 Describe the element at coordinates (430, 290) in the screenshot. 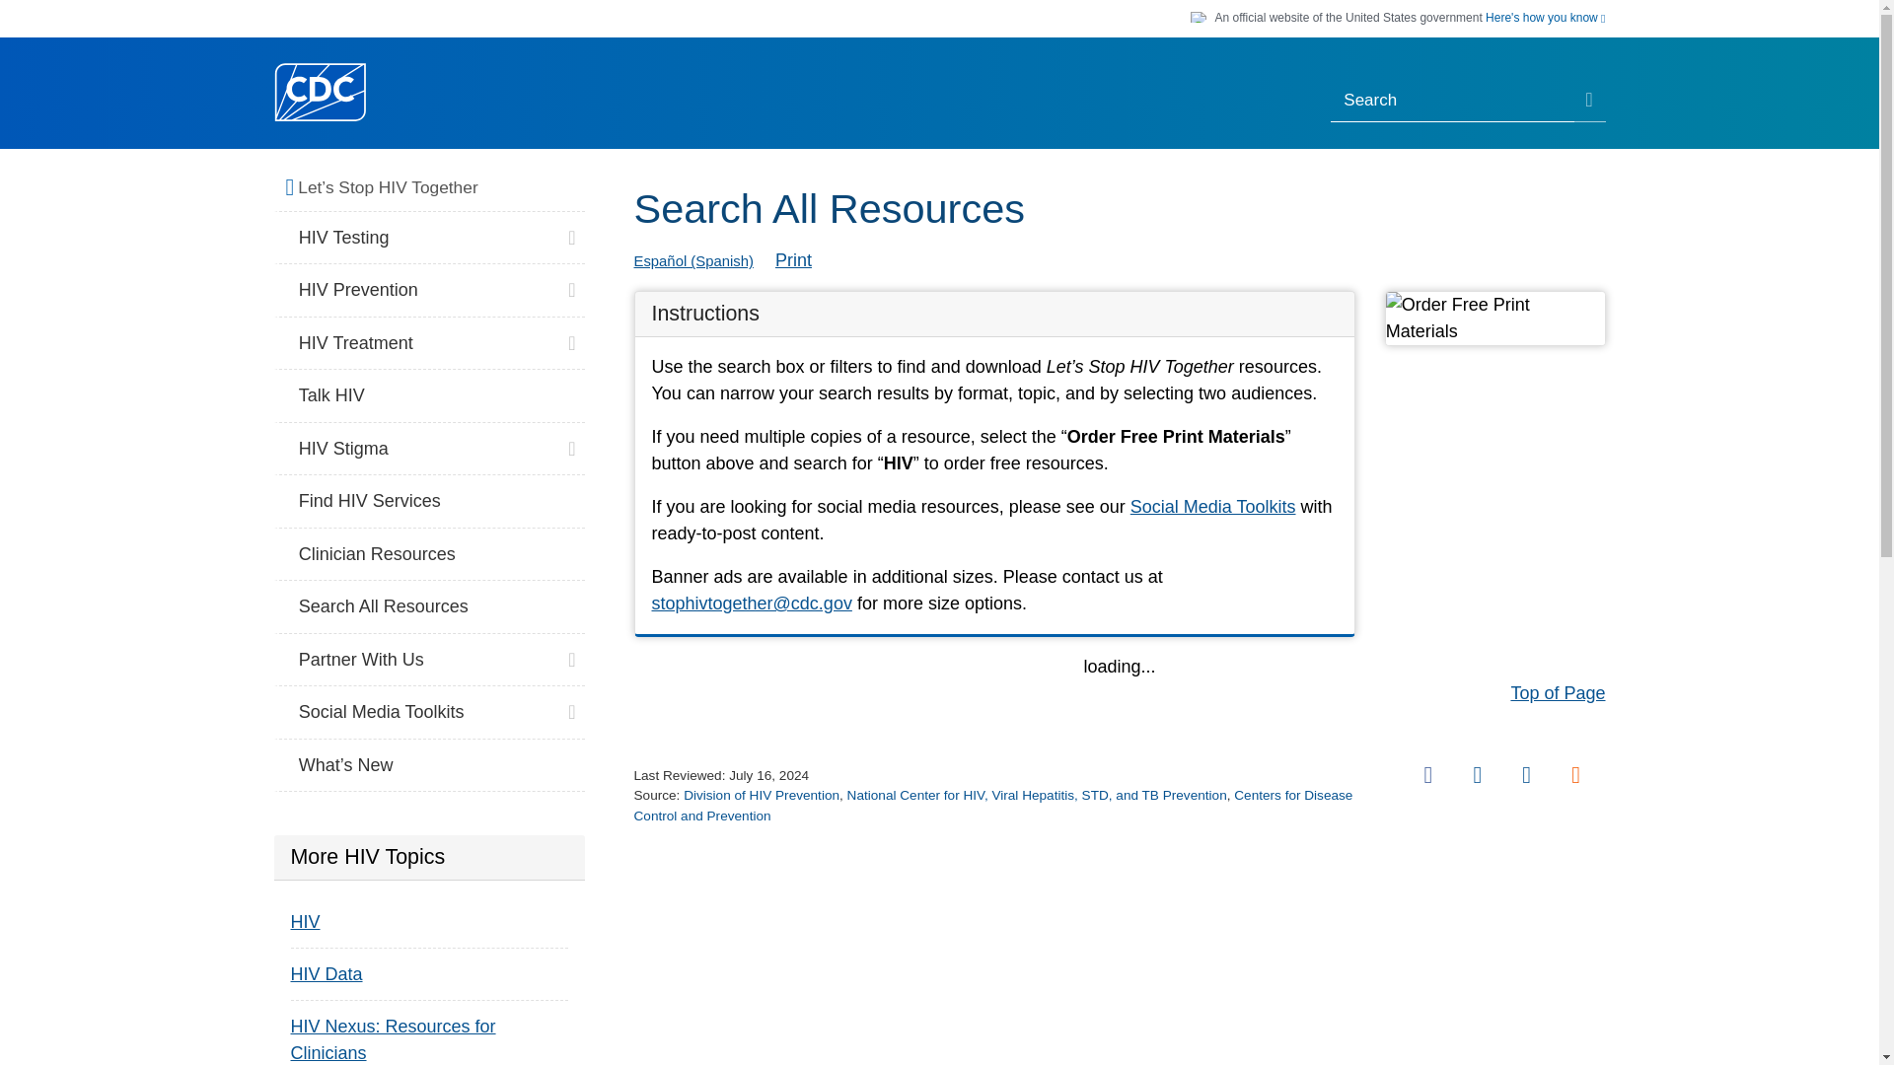

I see `HIV Prevention` at that location.